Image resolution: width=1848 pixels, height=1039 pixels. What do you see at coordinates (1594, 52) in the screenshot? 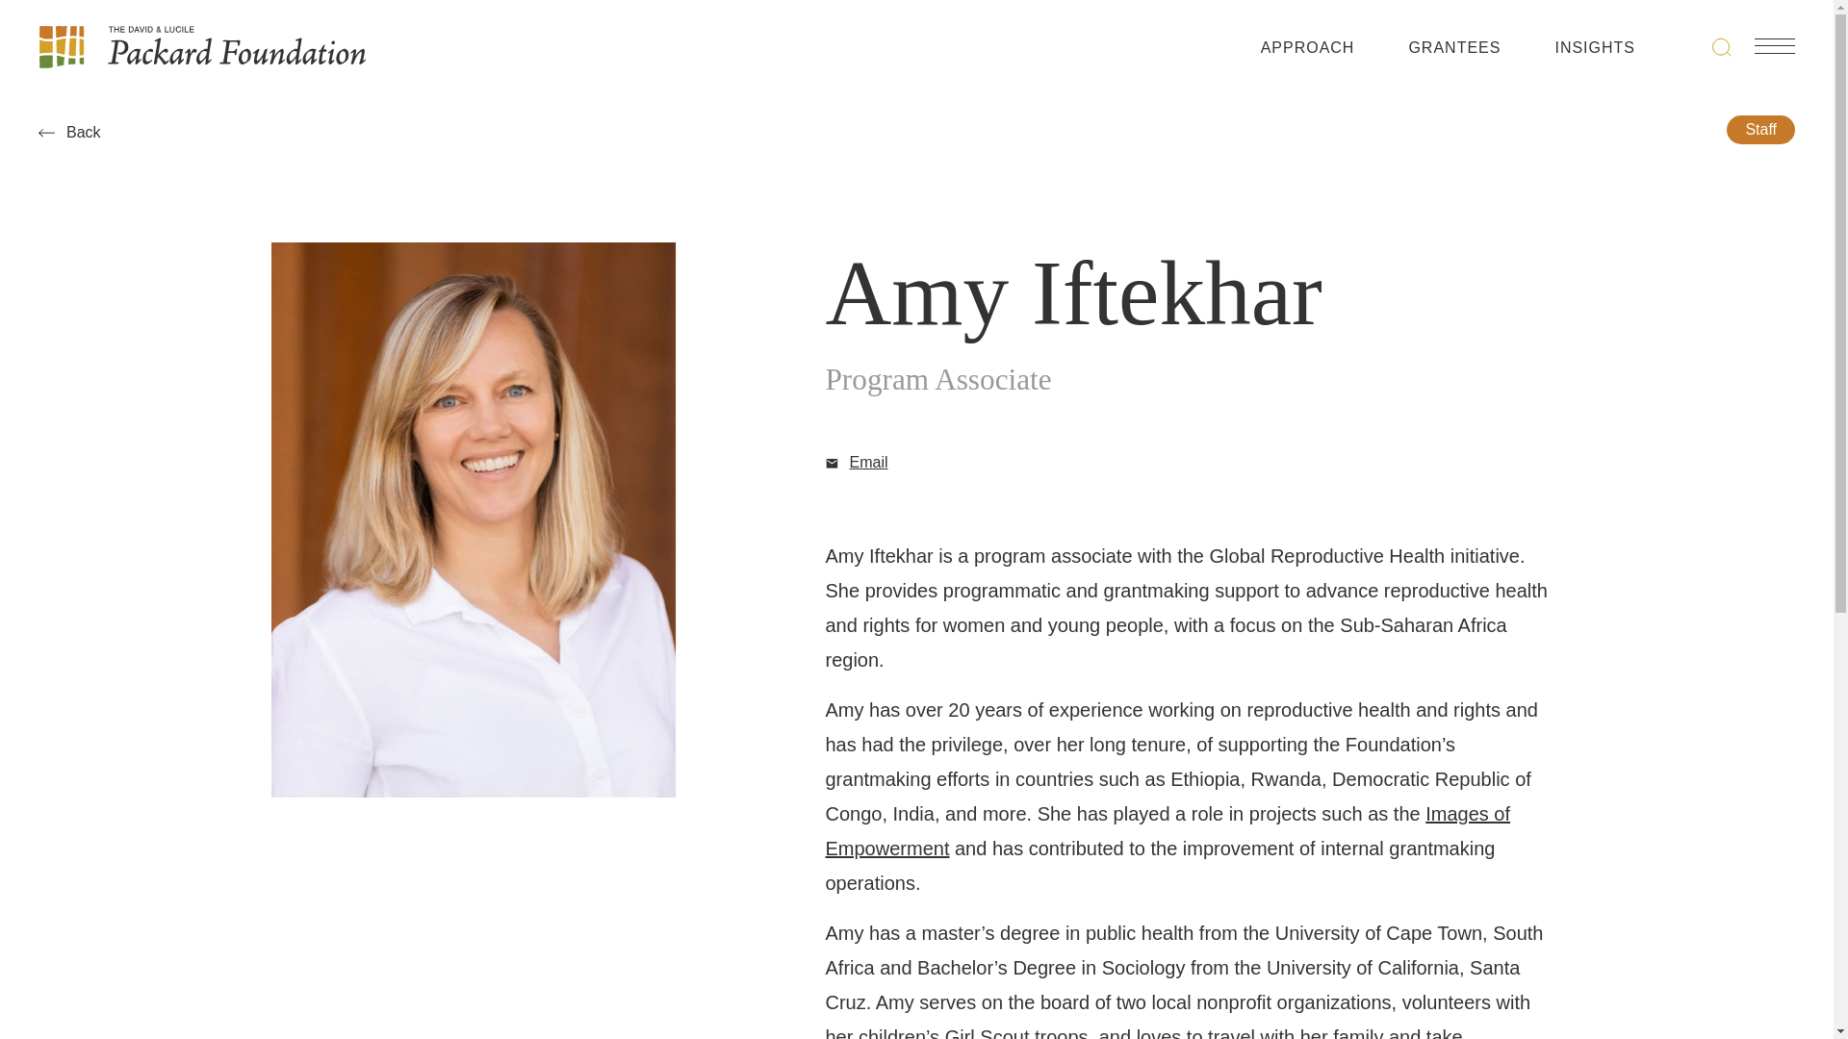
I see `INSIGHTS` at bounding box center [1594, 52].